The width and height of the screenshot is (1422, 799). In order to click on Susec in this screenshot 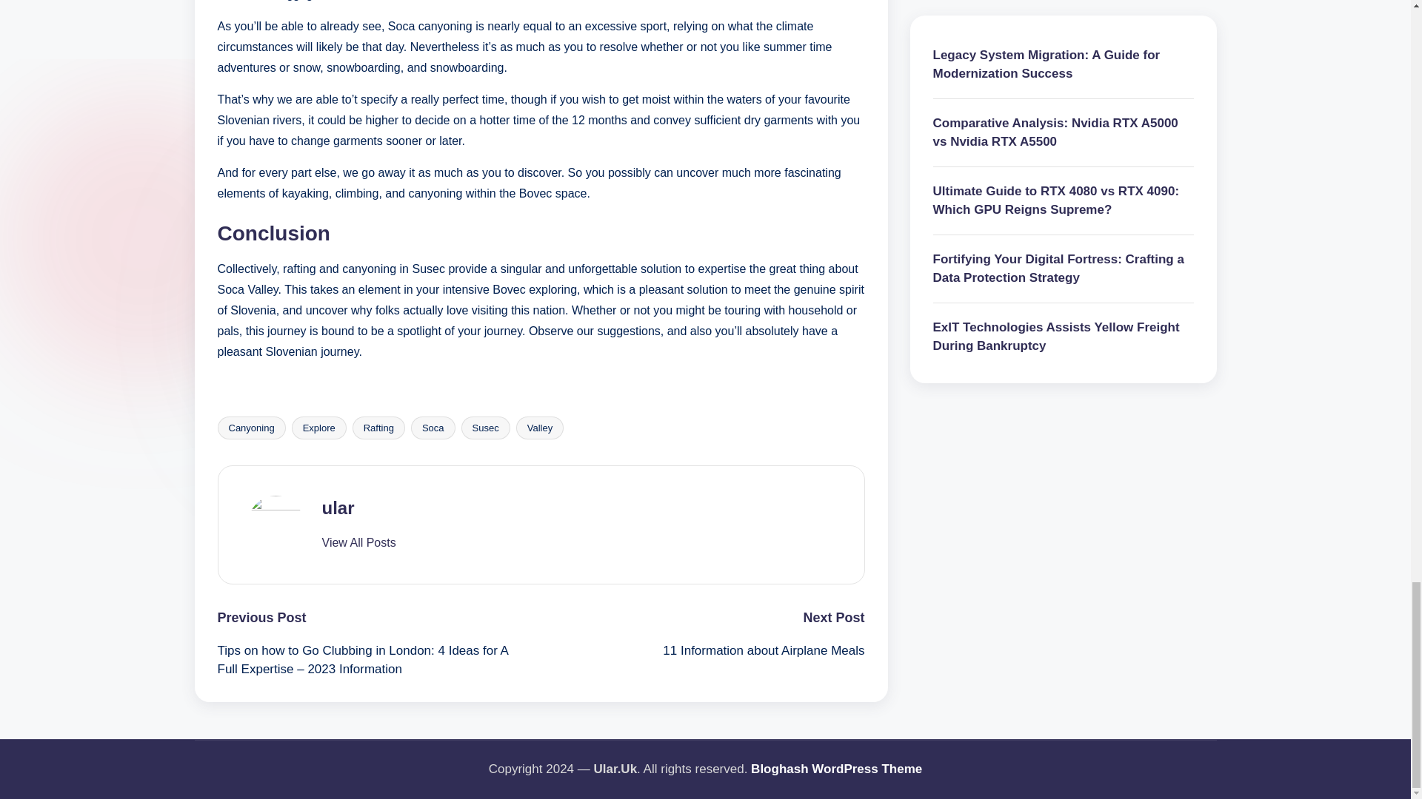, I will do `click(486, 428)`.